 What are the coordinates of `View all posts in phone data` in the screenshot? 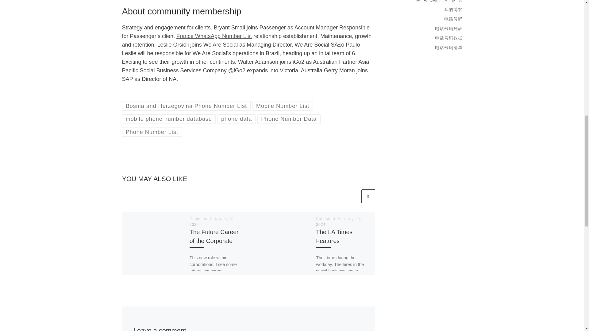 It's located at (236, 119).